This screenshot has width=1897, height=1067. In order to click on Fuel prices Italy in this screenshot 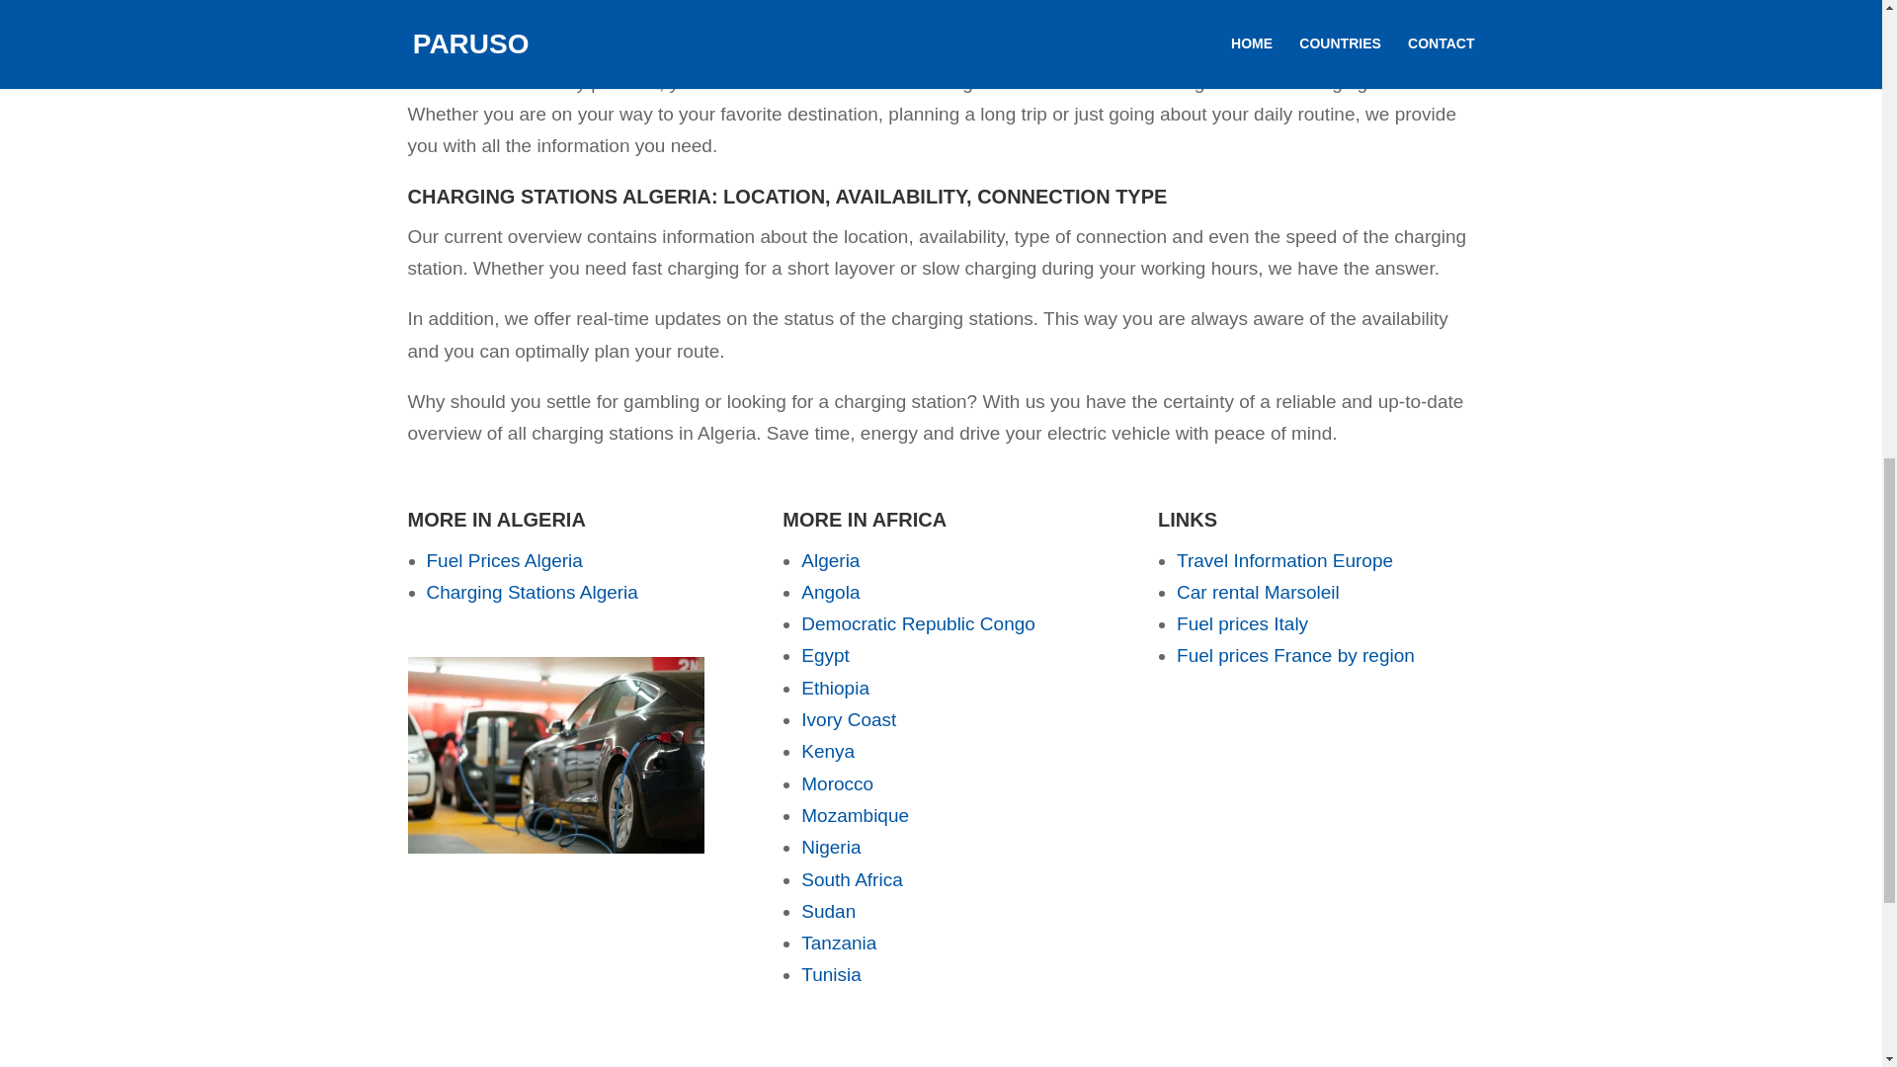, I will do `click(1242, 623)`.